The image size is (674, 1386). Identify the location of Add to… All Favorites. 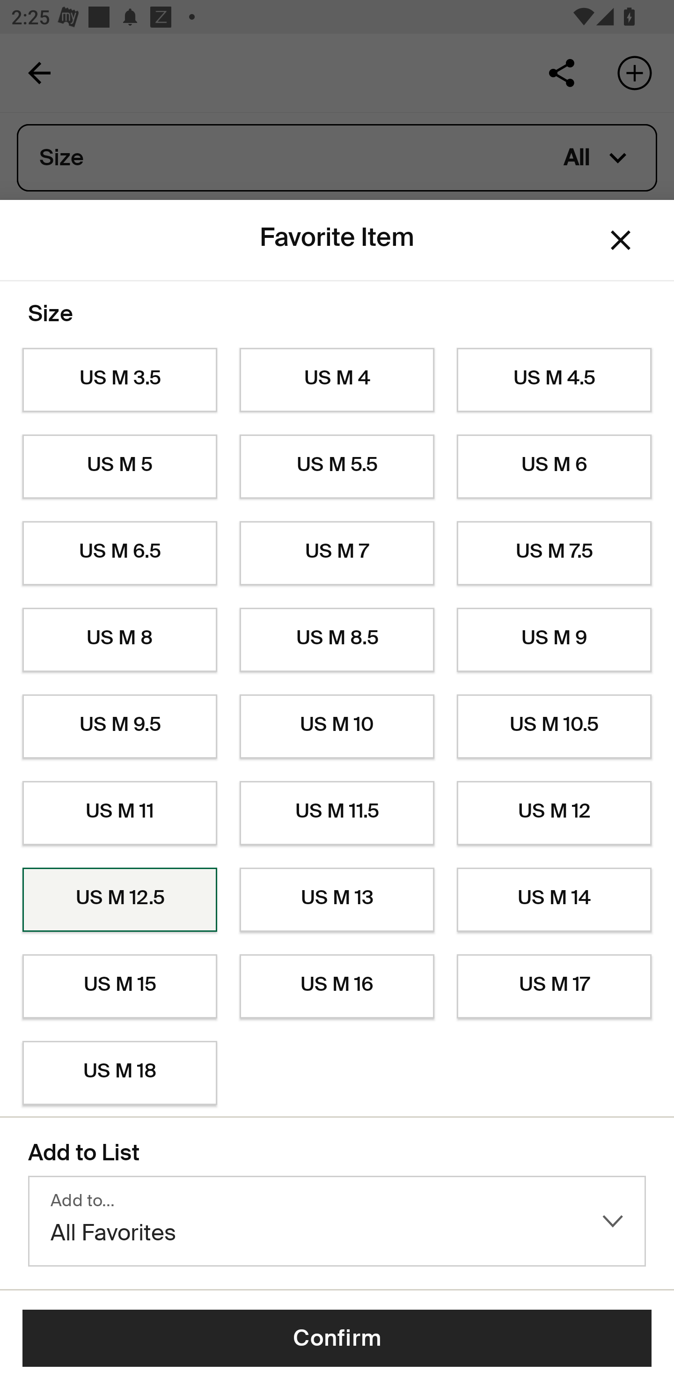
(337, 1221).